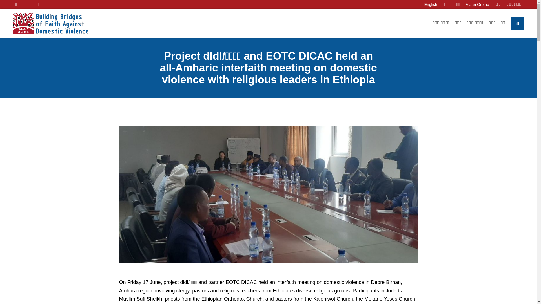 The image size is (541, 304). I want to click on Afaan Oromo, so click(477, 4).